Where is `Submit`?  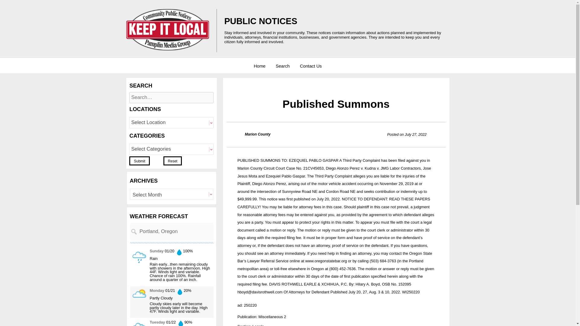
Submit is located at coordinates (140, 161).